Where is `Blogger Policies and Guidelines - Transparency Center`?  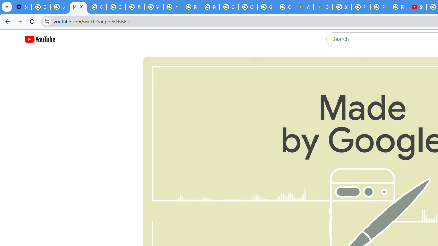
Blogger Policies and Guidelines - Transparency Center is located at coordinates (342, 7).